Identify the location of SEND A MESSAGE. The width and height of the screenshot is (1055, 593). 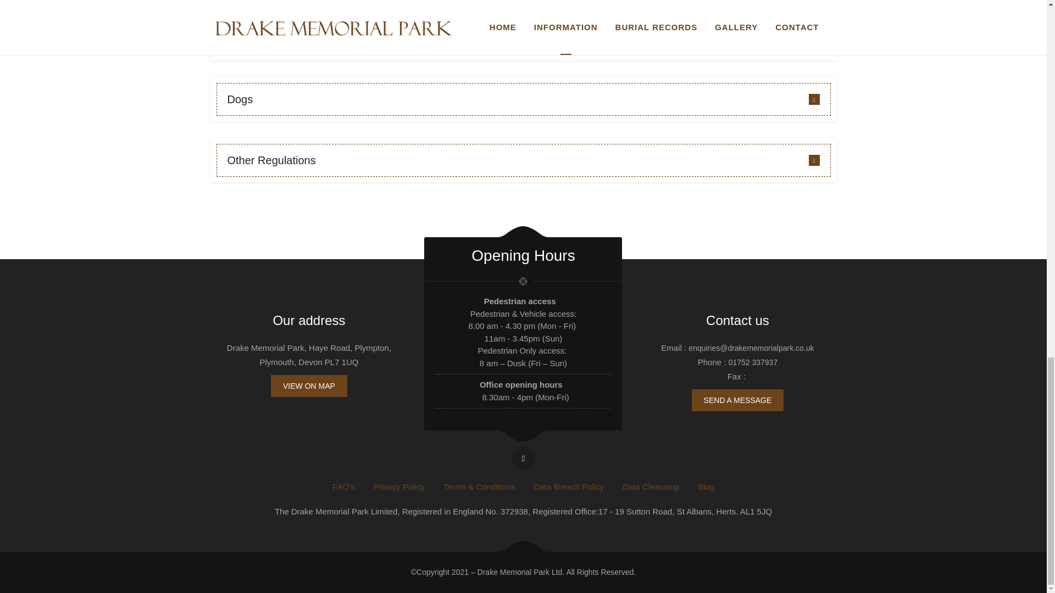
(737, 400).